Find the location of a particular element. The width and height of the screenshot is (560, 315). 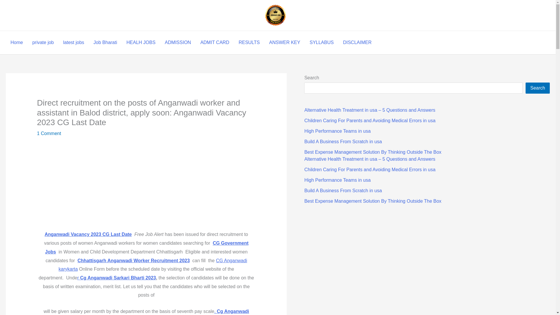

ADMISSION is located at coordinates (178, 42).